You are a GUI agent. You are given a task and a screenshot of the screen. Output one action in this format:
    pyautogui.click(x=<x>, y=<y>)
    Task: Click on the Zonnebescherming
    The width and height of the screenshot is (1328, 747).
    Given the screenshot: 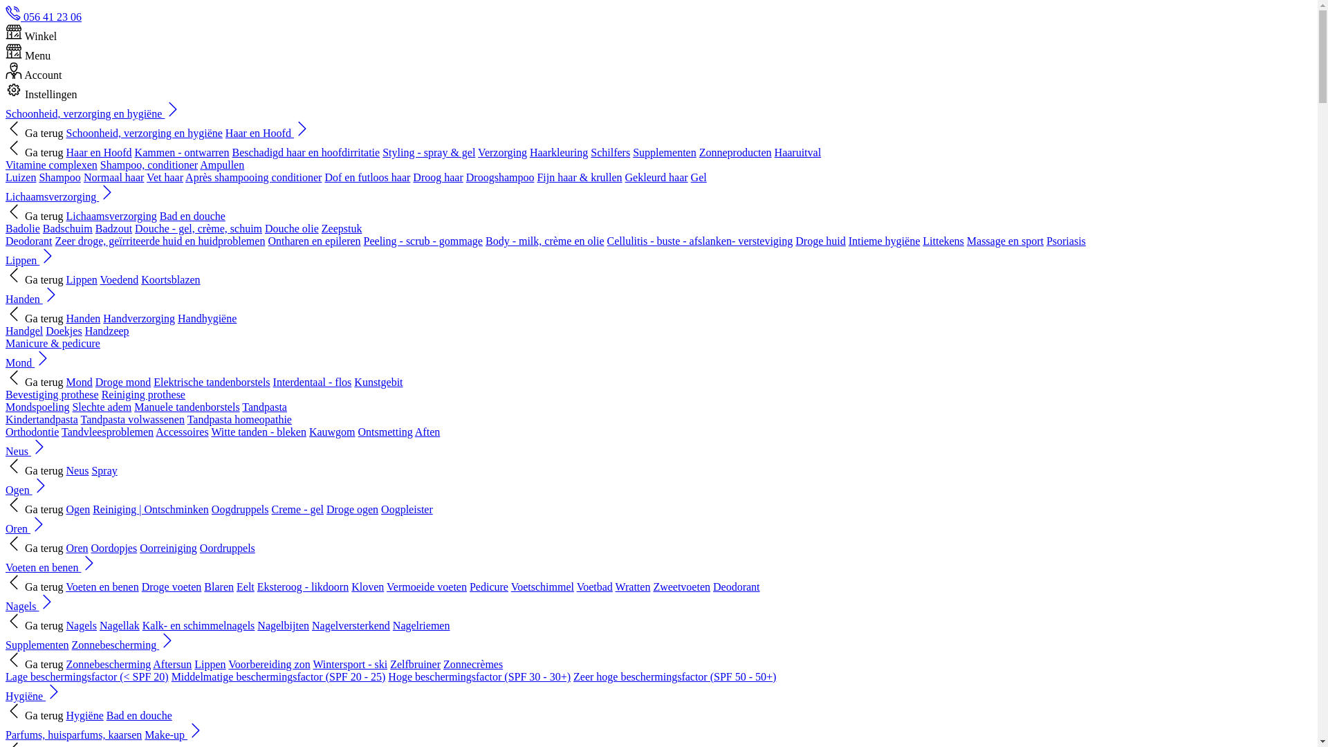 What is the action you would take?
    pyautogui.click(x=109, y=664)
    